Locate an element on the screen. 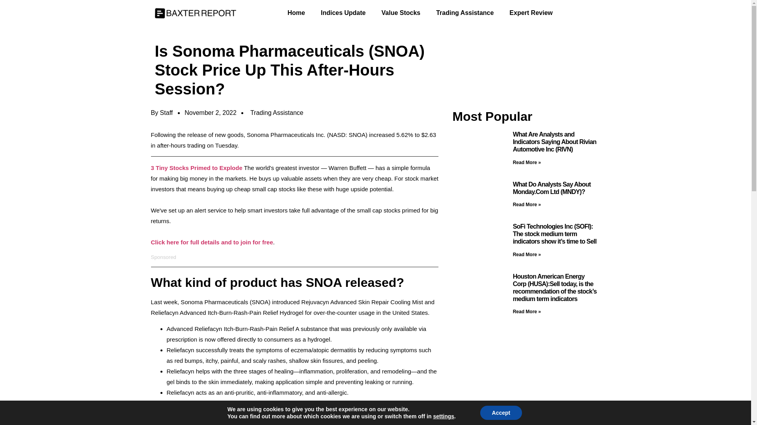  November 2, 2022 is located at coordinates (211, 113).